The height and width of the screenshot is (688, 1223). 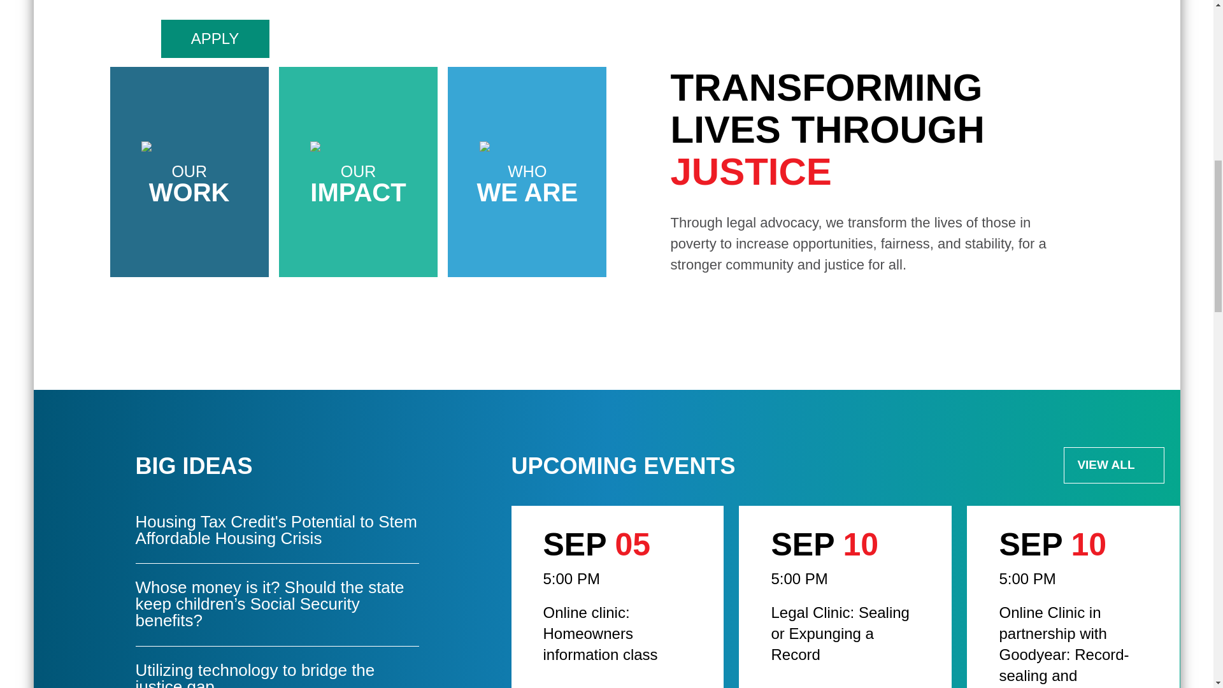 What do you see at coordinates (845, 596) in the screenshot?
I see `APPLY` at bounding box center [845, 596].